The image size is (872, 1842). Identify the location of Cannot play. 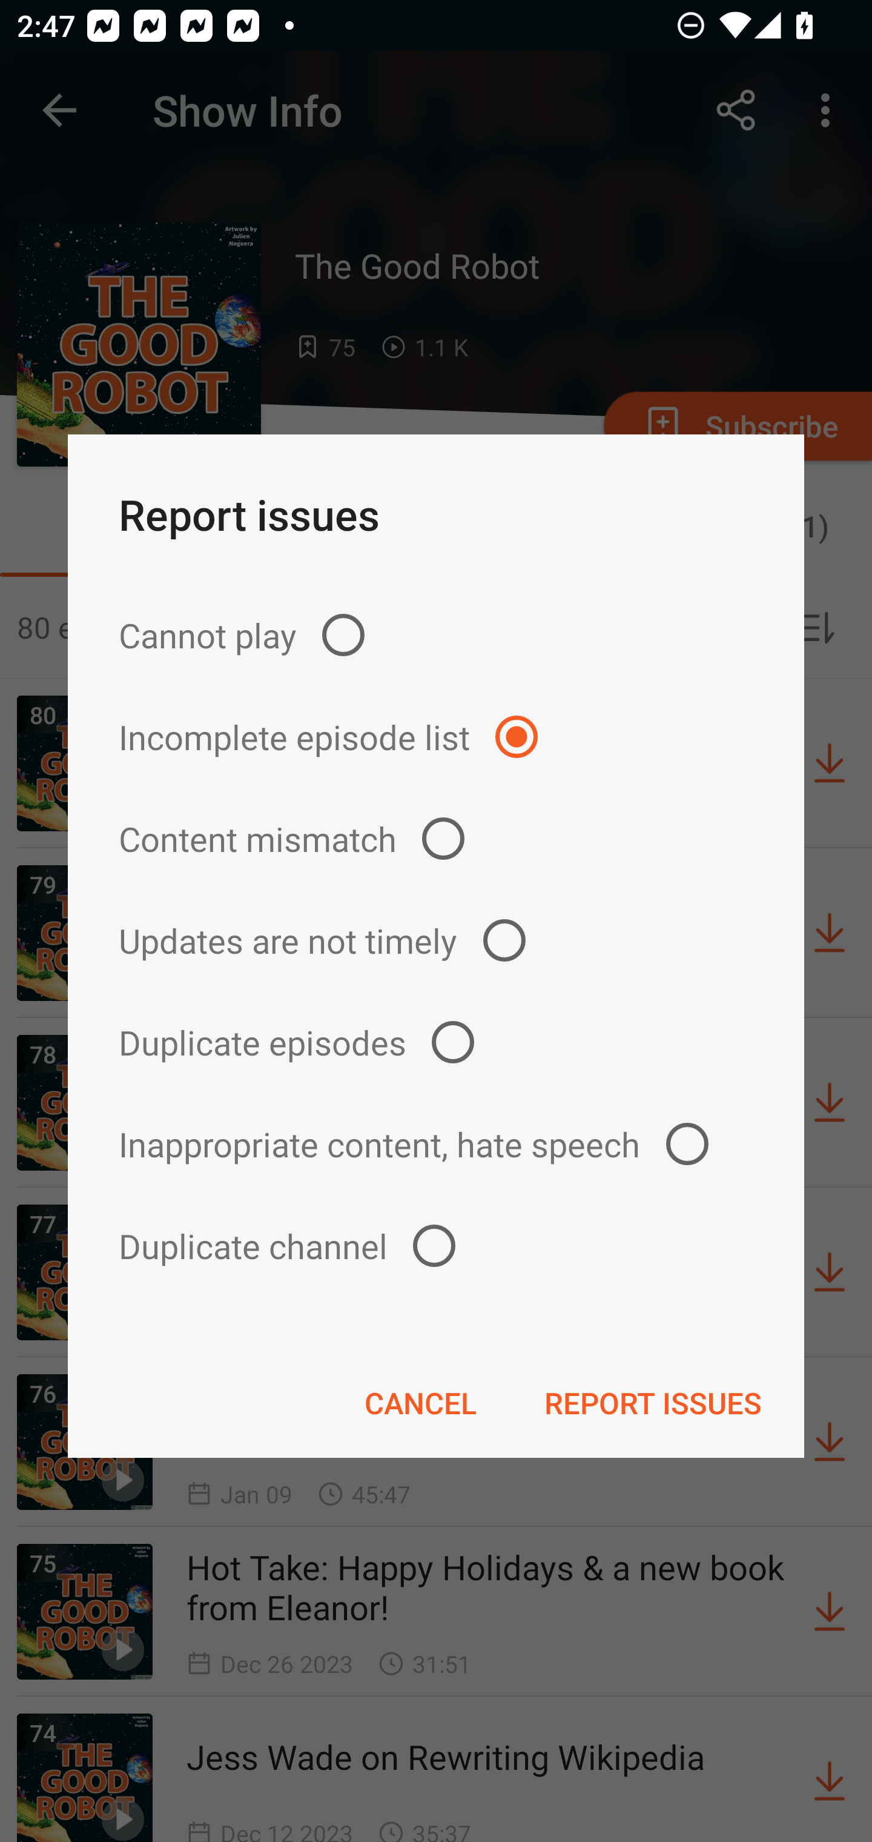
(436, 634).